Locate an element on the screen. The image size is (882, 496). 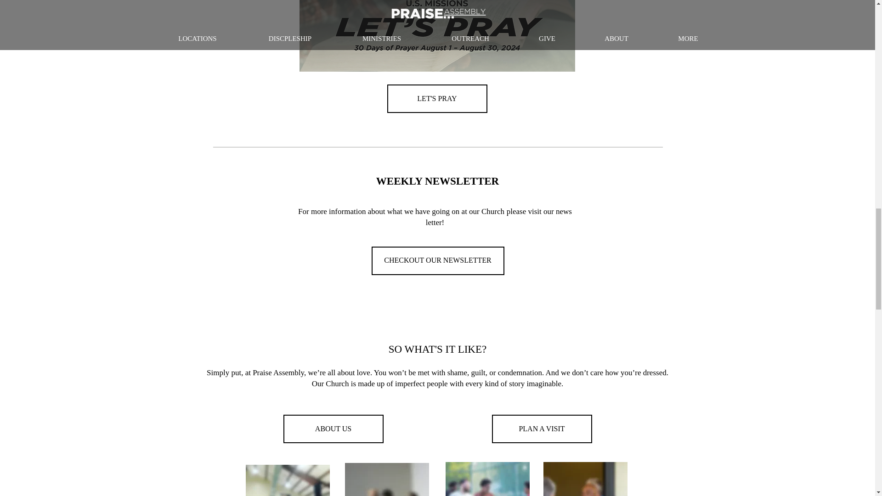
LET'S PRAY is located at coordinates (436, 98).